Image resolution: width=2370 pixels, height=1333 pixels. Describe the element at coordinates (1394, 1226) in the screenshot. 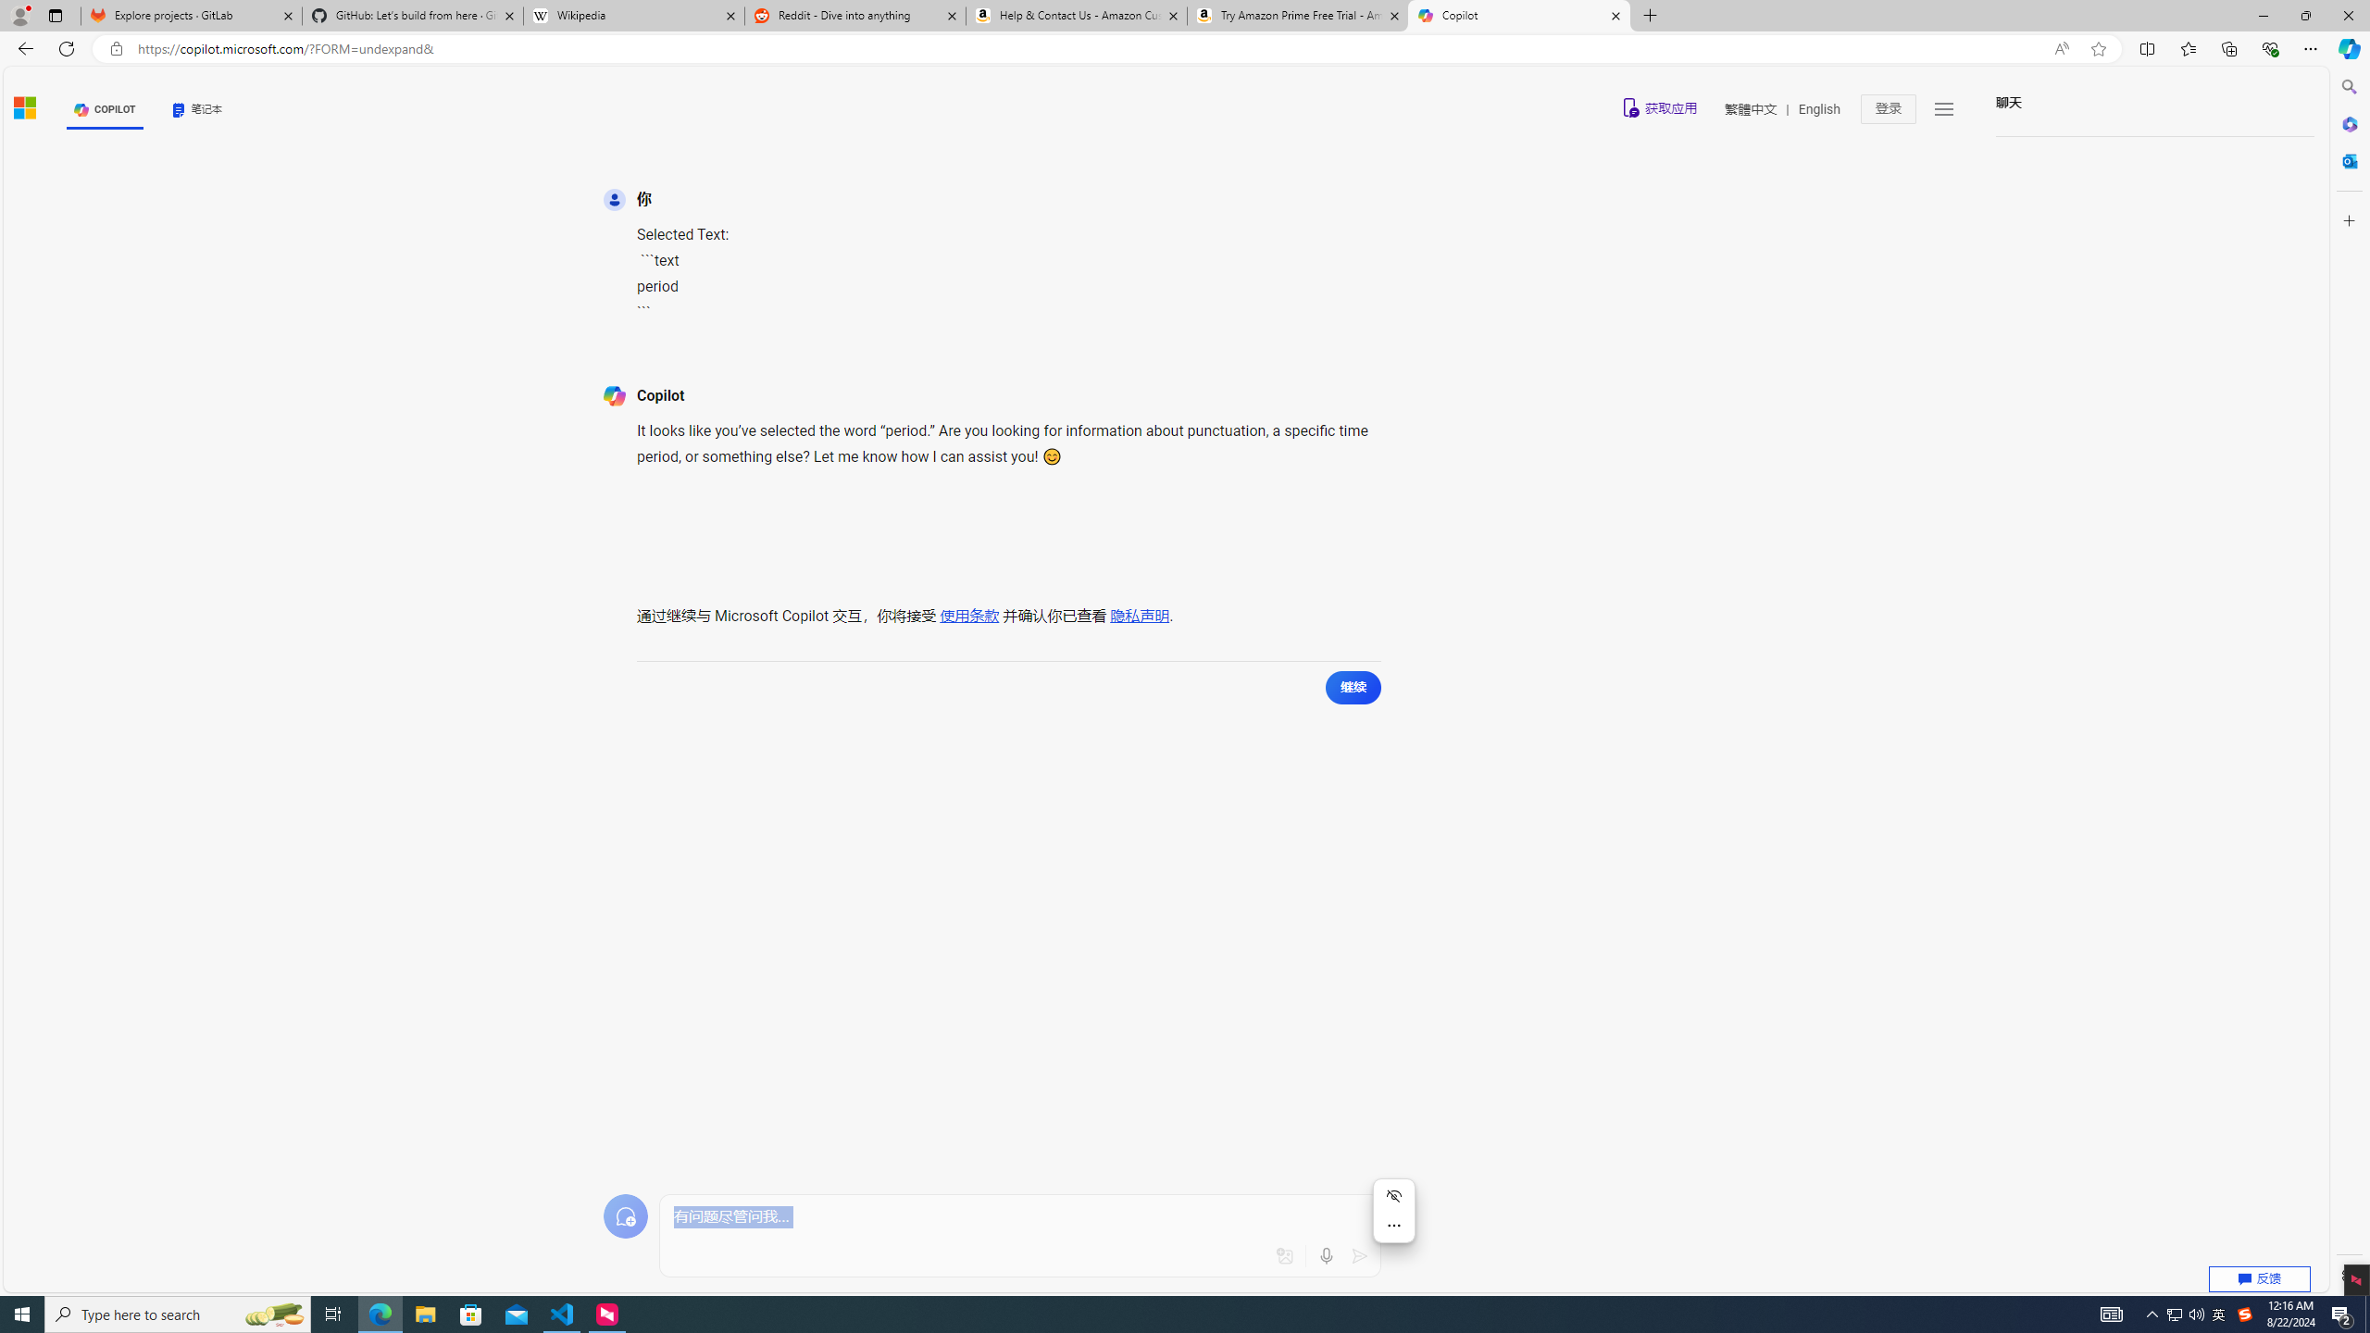

I see `More actions` at that location.